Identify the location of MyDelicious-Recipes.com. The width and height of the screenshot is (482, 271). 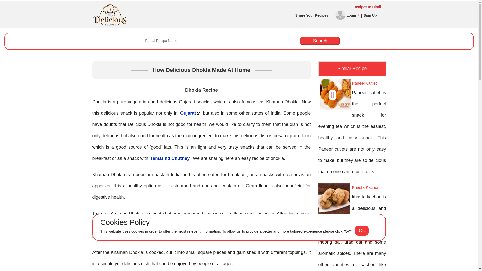
(110, 6).